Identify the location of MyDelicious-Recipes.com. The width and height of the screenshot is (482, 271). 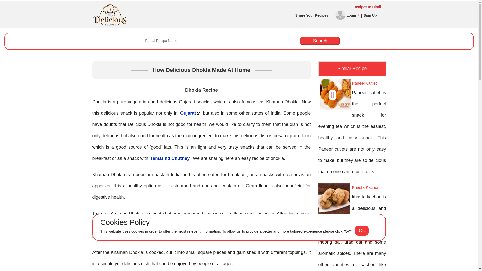
(110, 6).